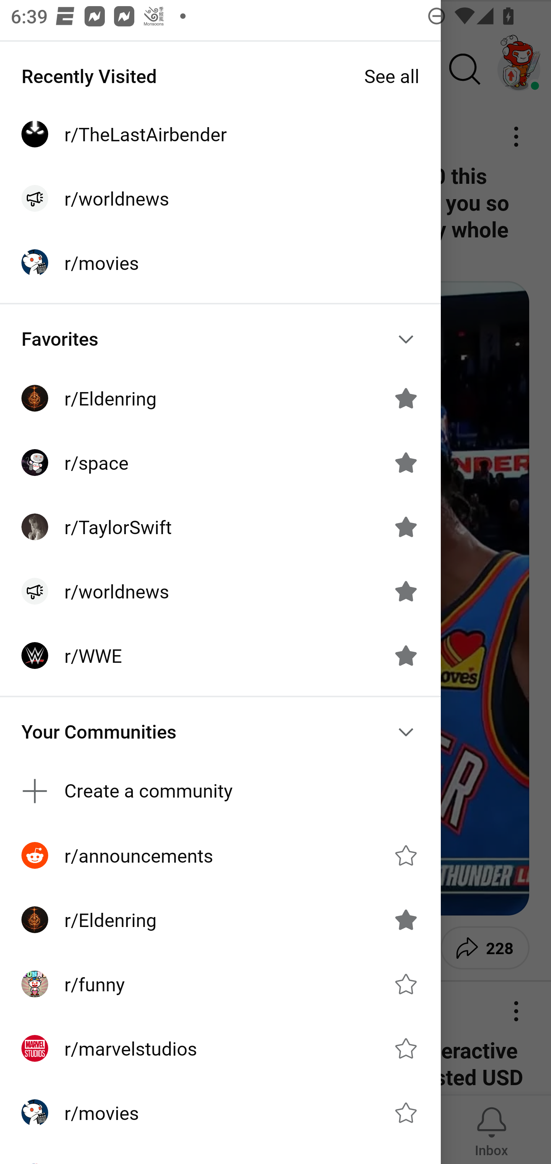 This screenshot has width=551, height=1164. I want to click on r/Eldenring Unfavorite r/Eldenring, so click(220, 919).